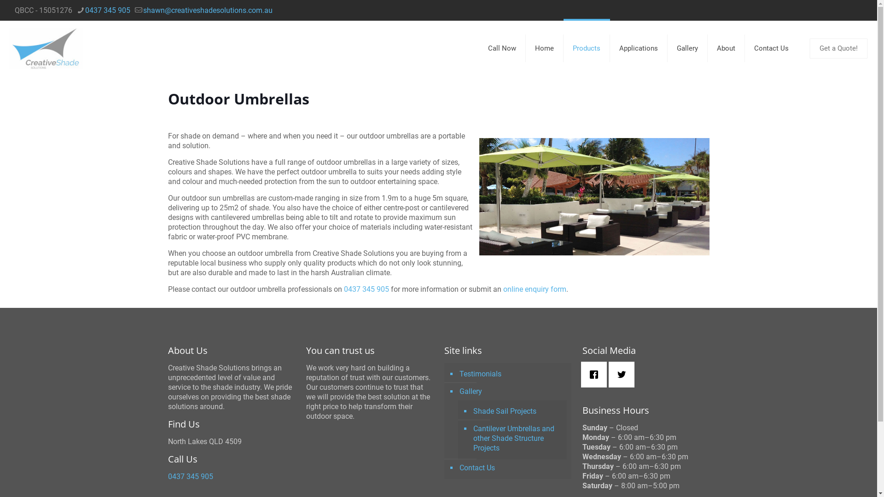 Image resolution: width=884 pixels, height=497 pixels. Describe the element at coordinates (587, 48) in the screenshot. I see `Products` at that location.